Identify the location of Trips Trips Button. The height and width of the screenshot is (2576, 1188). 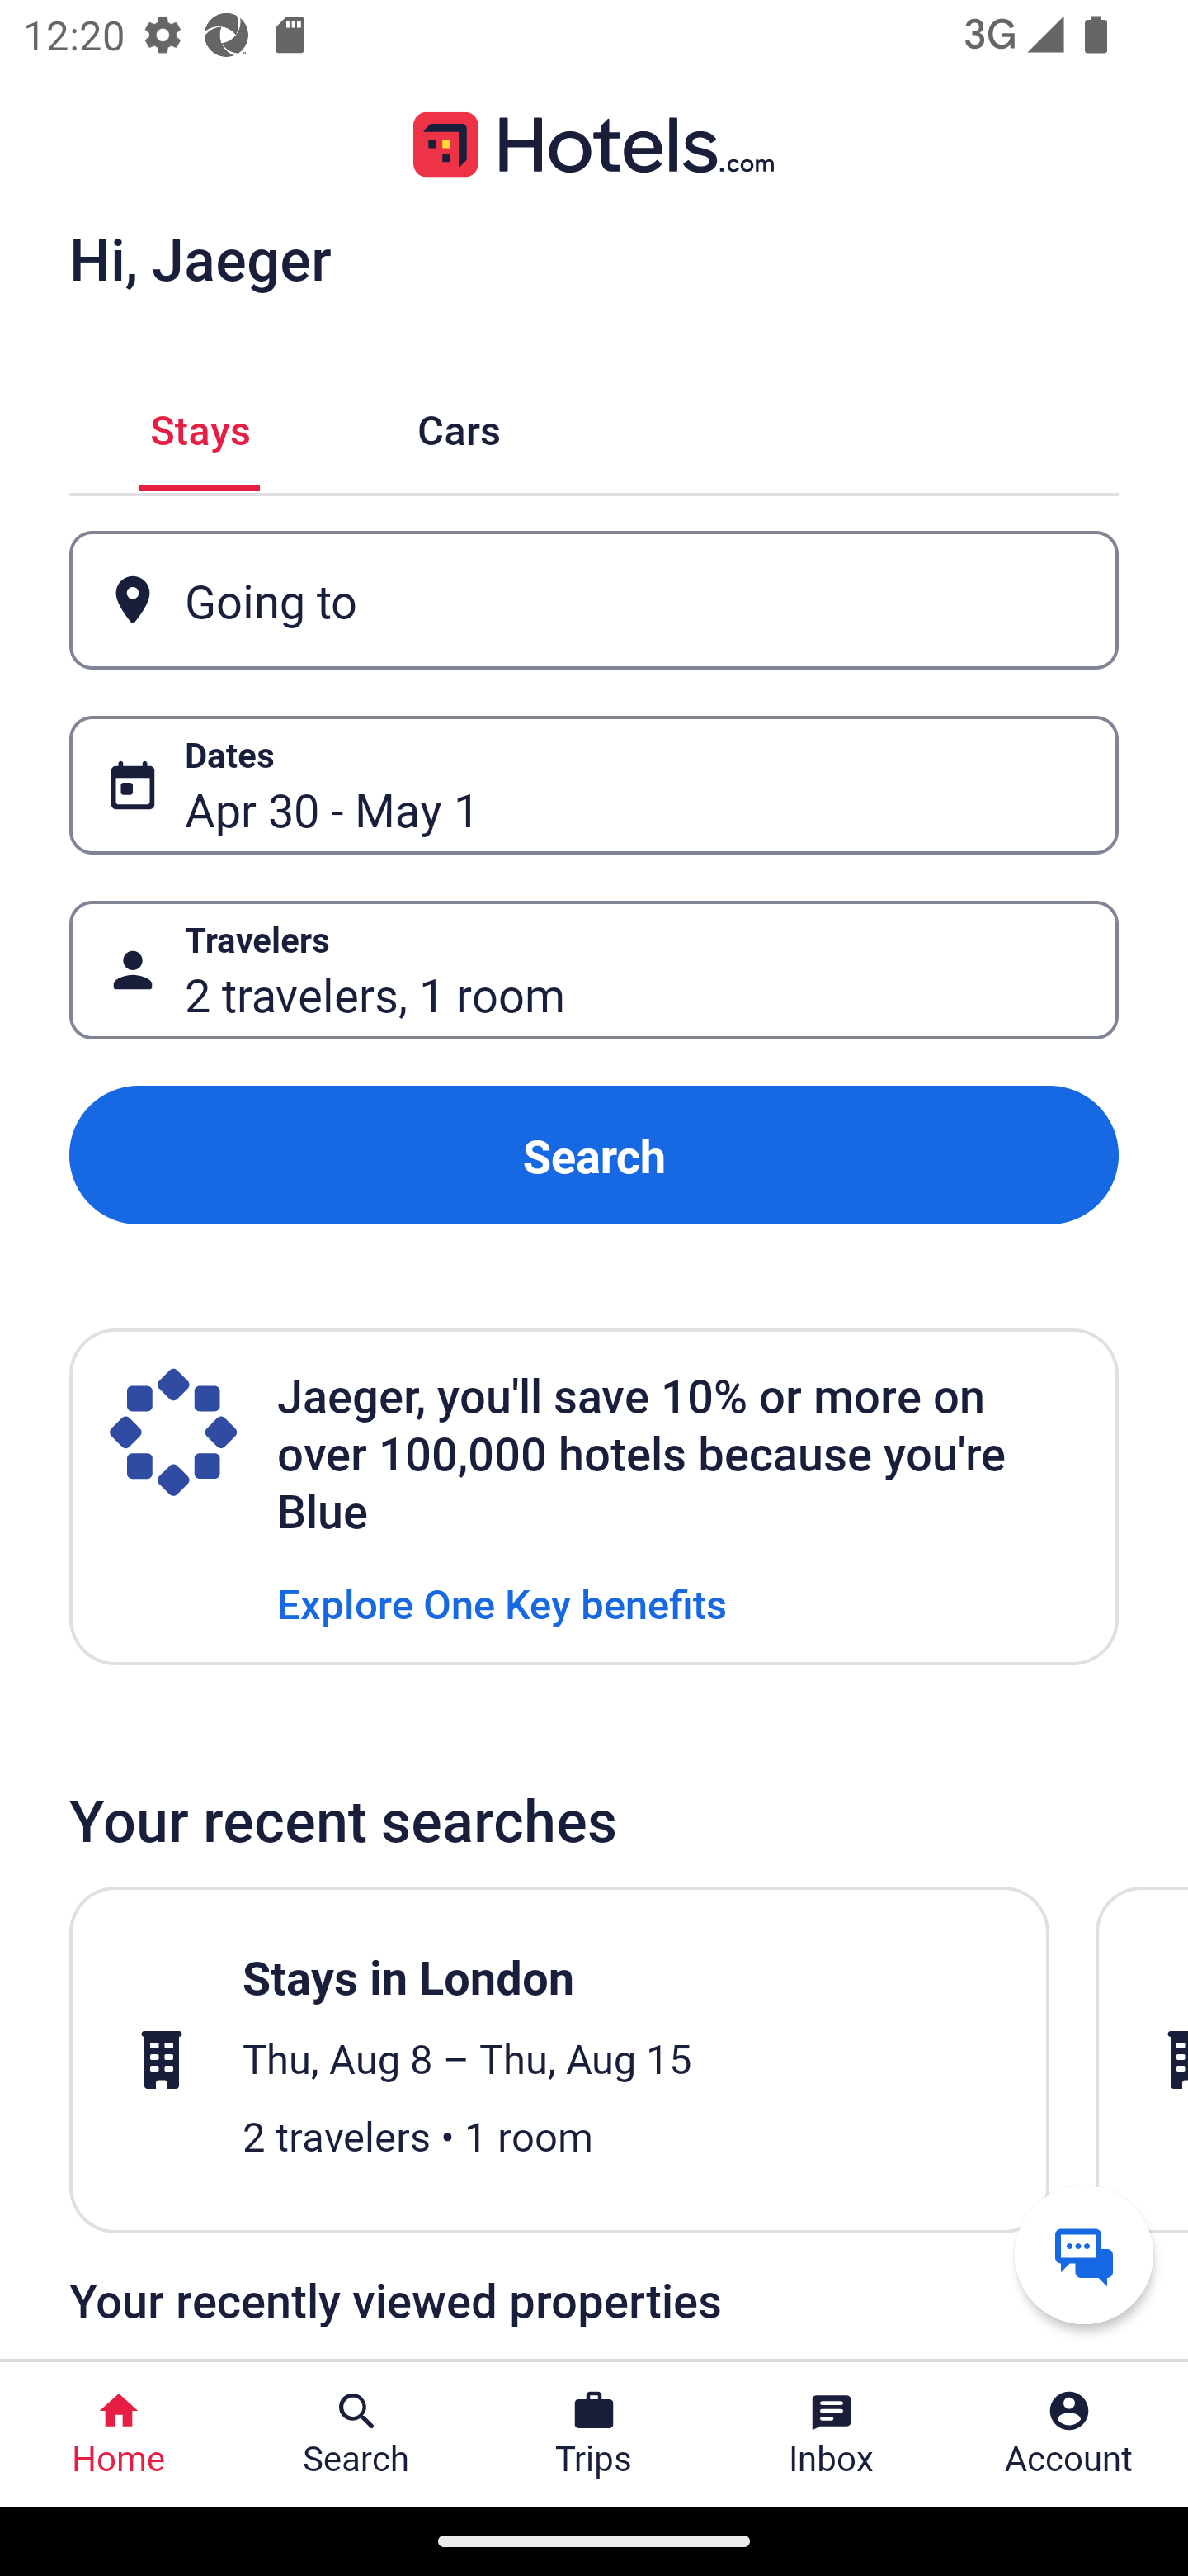
(594, 2434).